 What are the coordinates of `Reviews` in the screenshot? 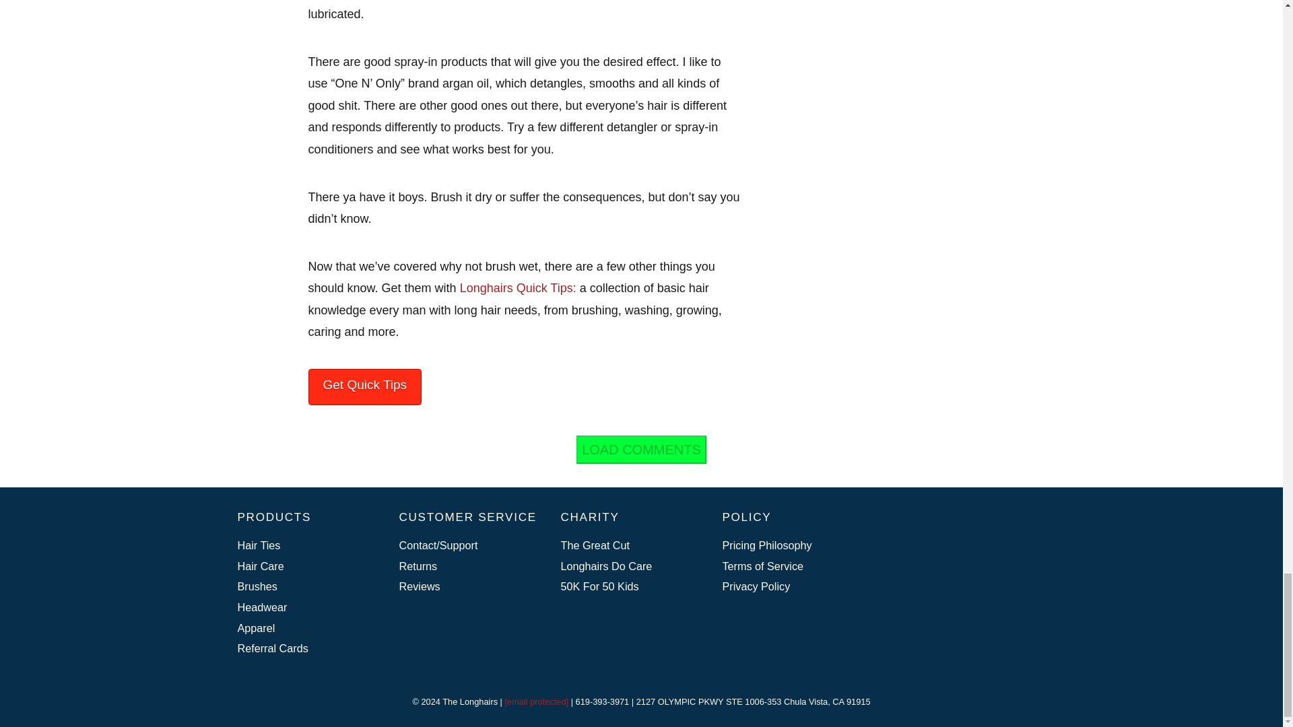 It's located at (467, 586).